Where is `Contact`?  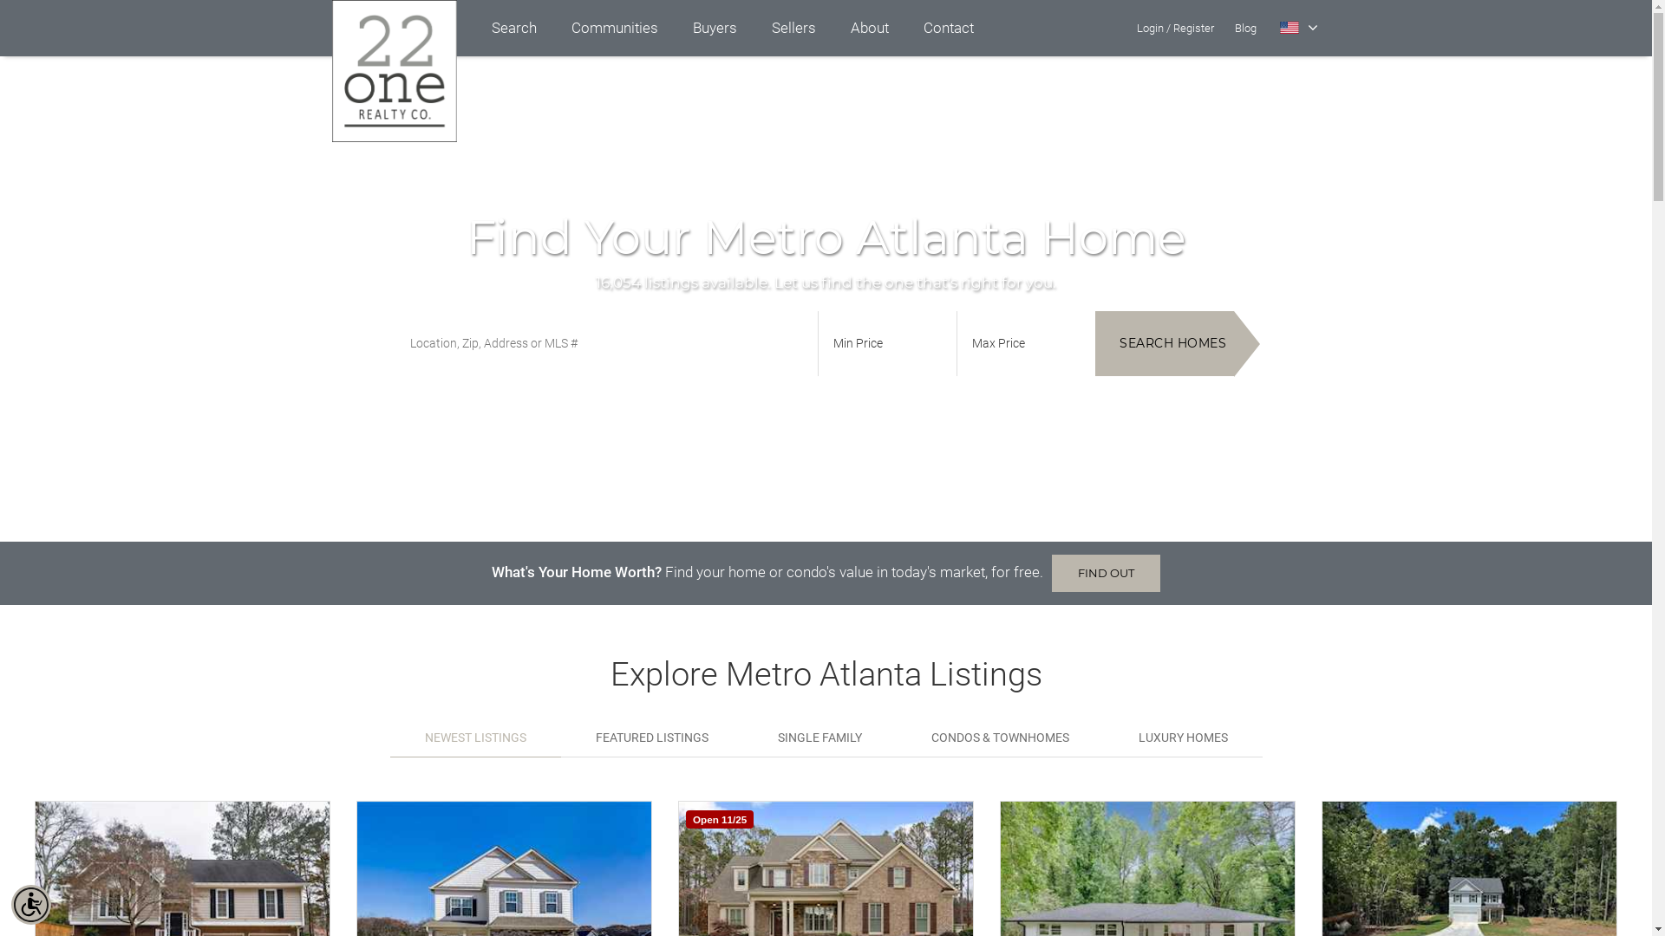 Contact is located at coordinates (948, 28).